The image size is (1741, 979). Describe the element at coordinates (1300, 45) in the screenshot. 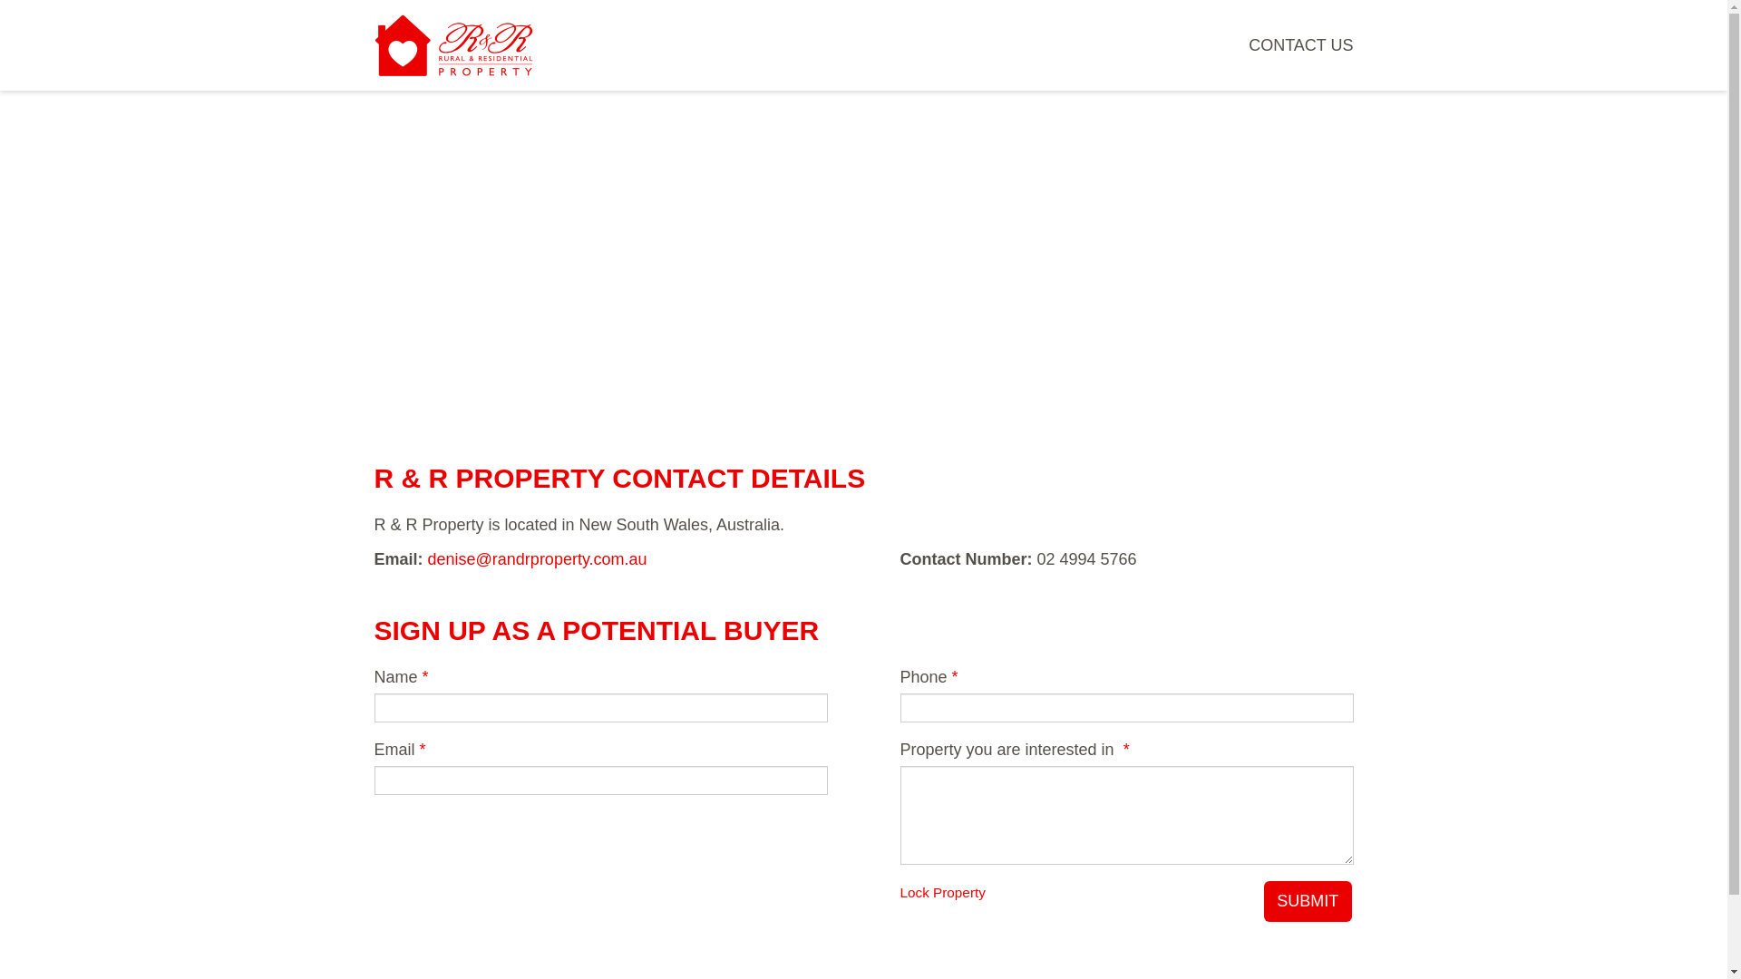

I see `CONTACT US` at that location.